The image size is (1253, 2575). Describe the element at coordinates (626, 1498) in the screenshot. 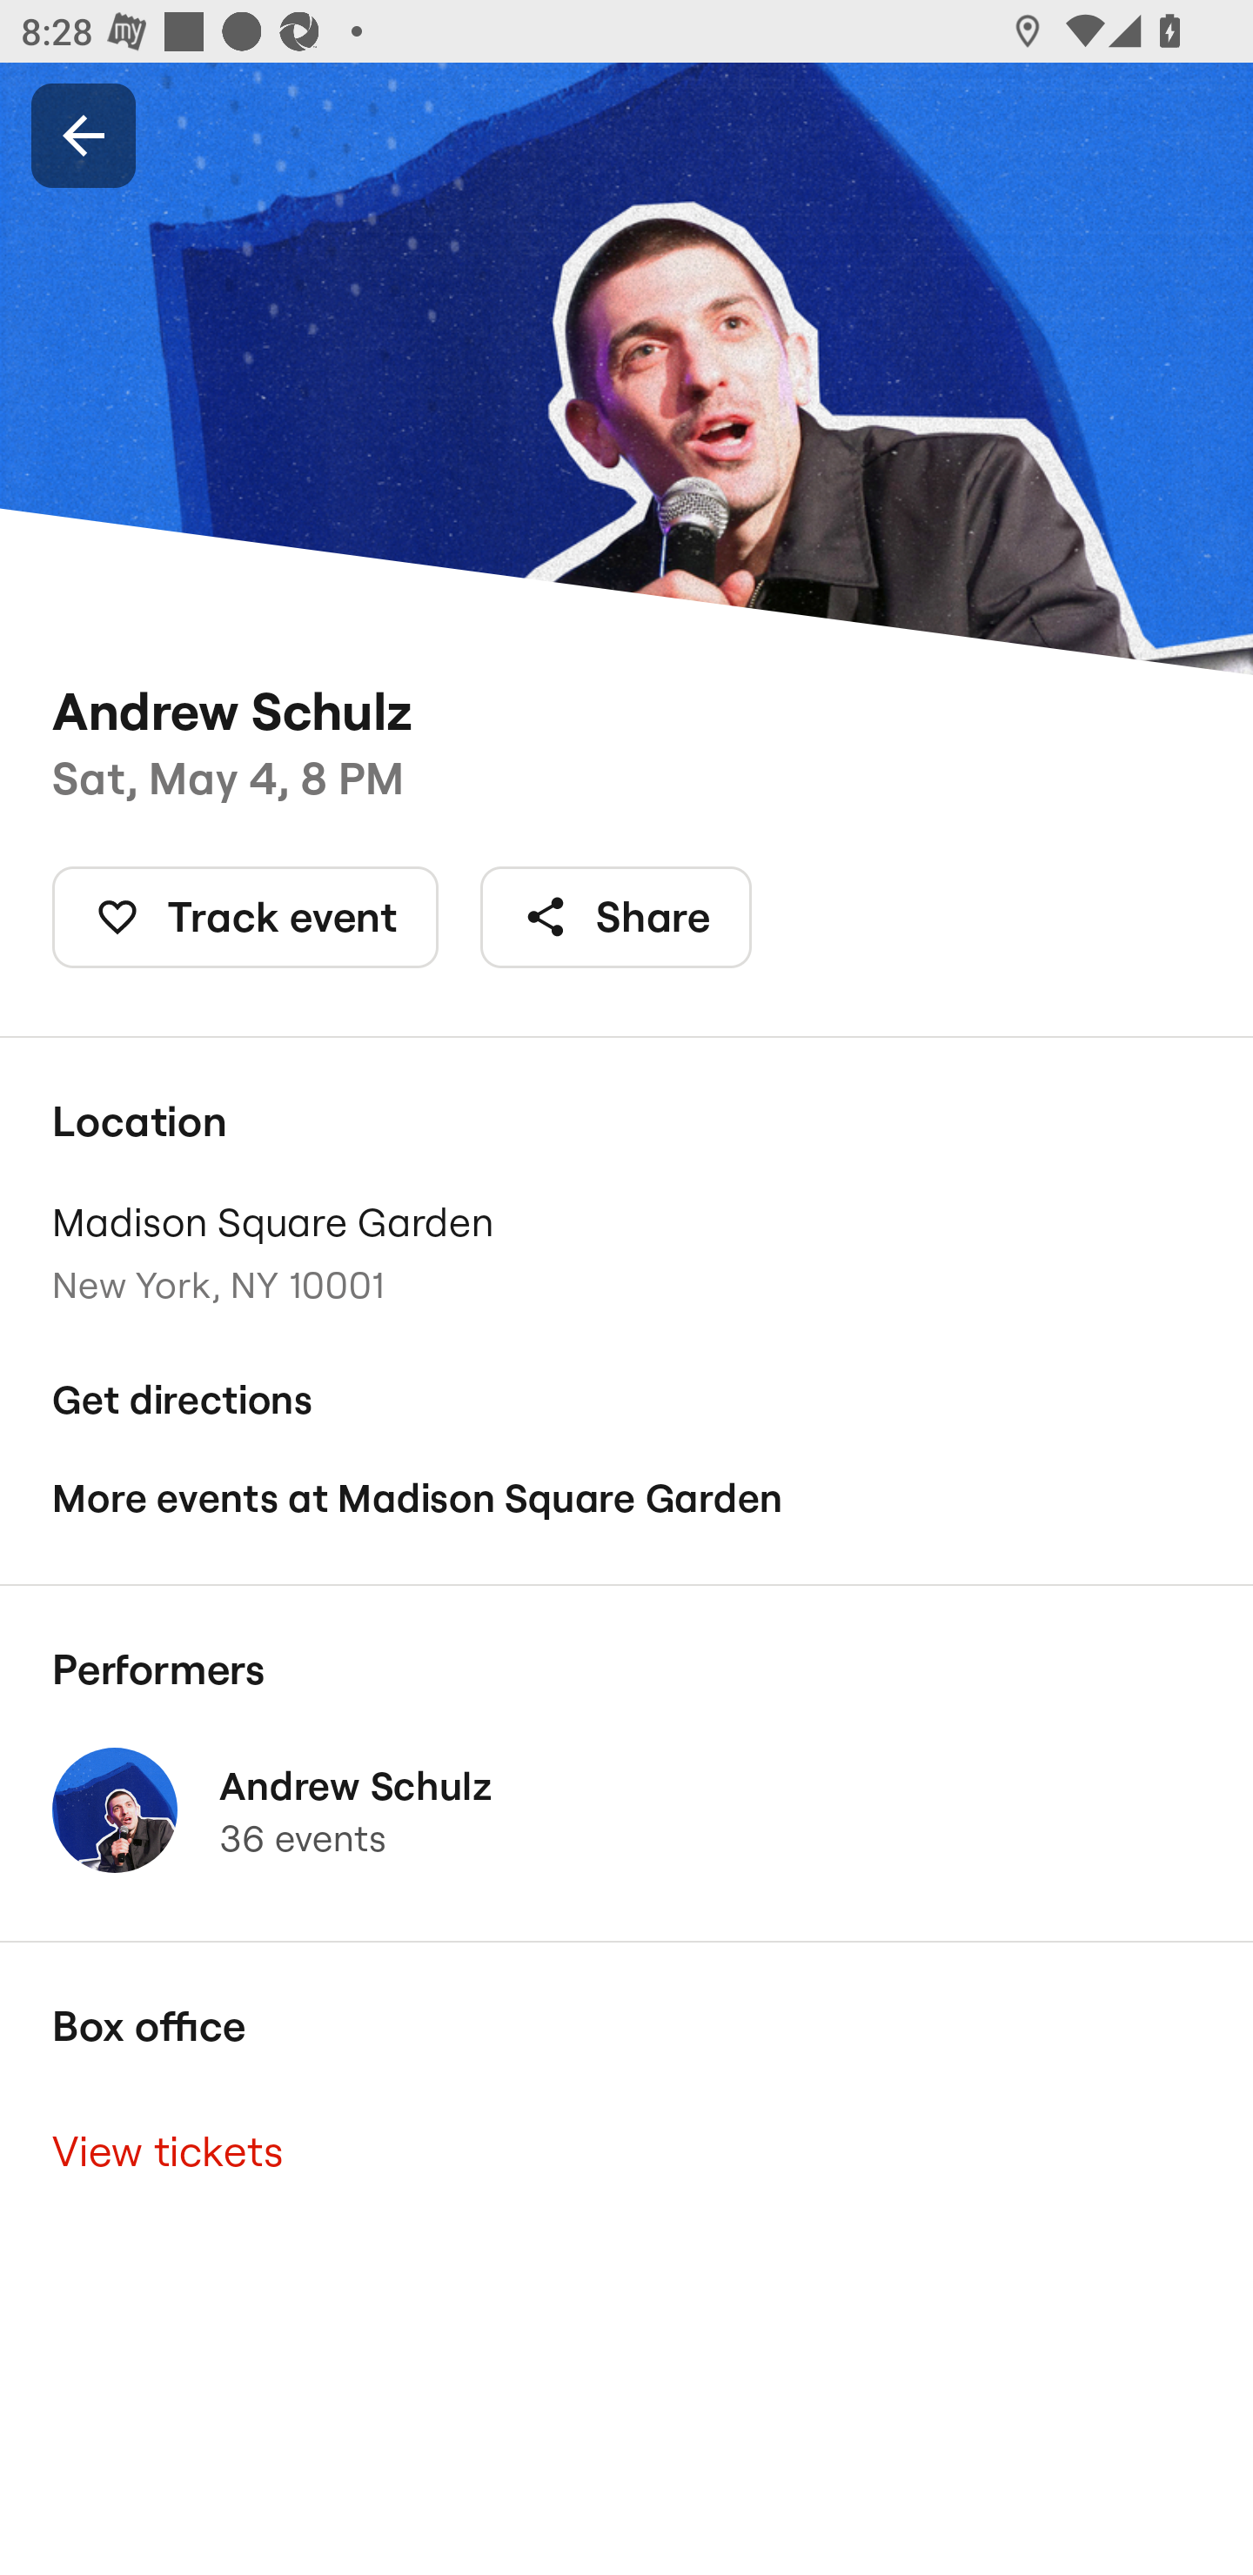

I see `More events at Madison Square Garden` at that location.